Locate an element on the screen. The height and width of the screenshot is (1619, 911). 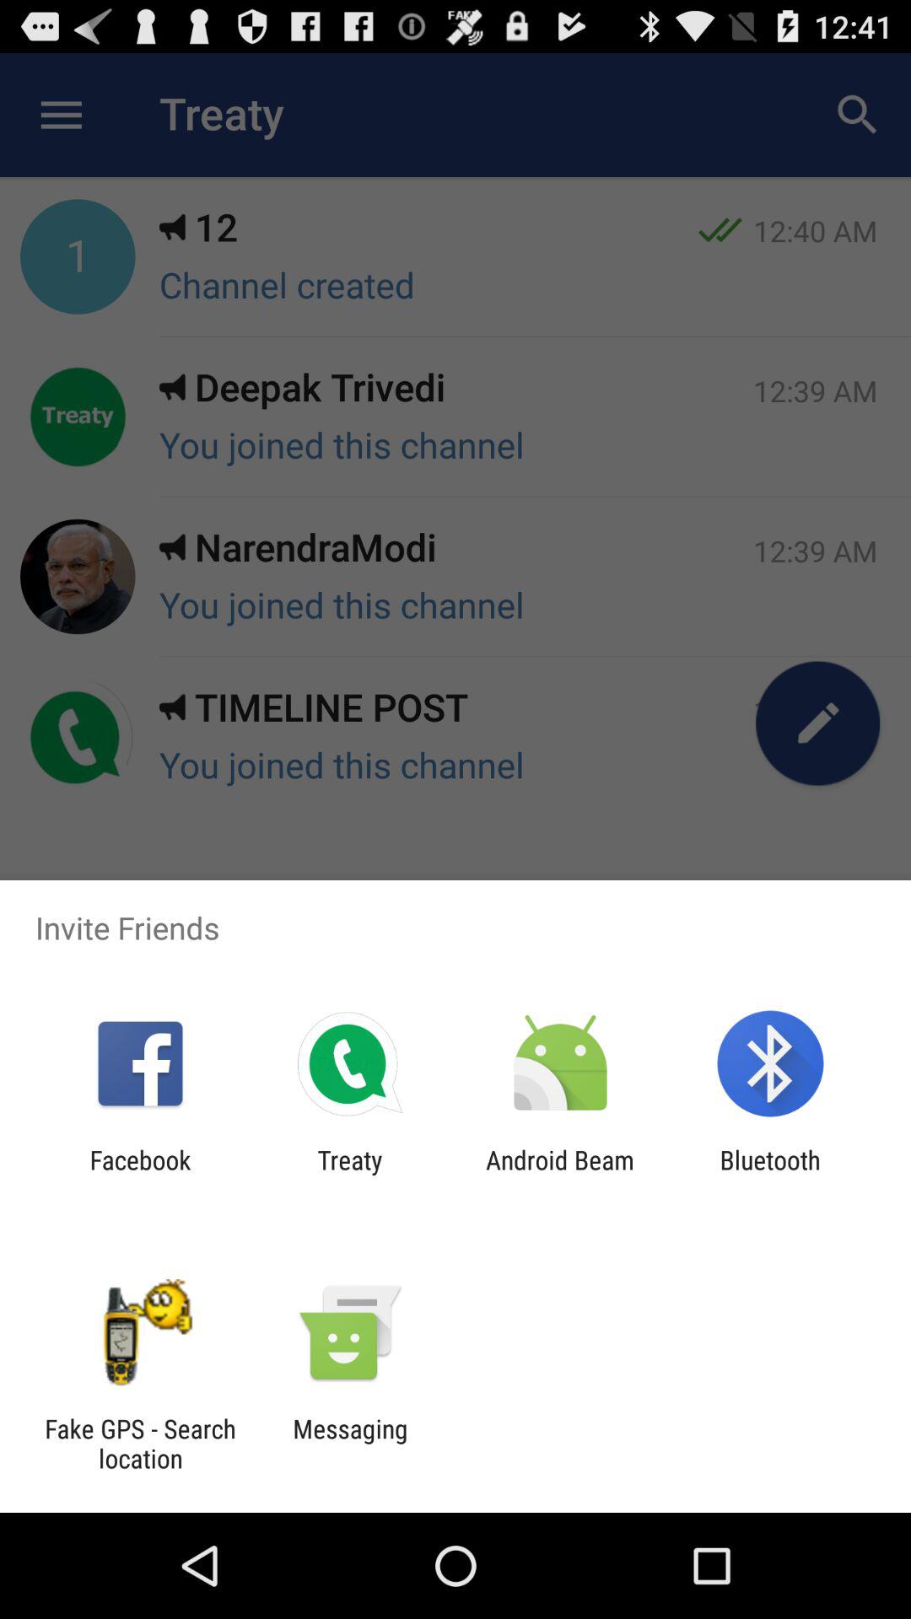
swipe to messaging item is located at coordinates (350, 1444).